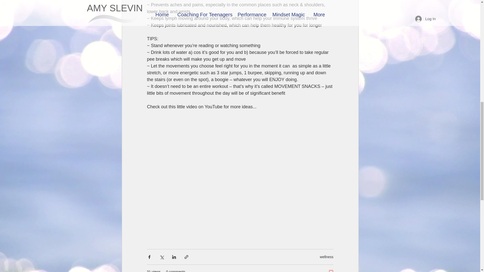  I want to click on Post not marked as liked, so click(331, 270).